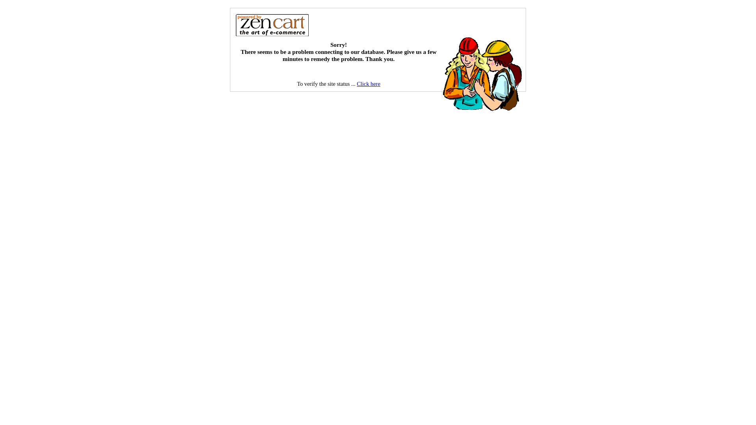 This screenshot has width=756, height=425. Describe the element at coordinates (272, 25) in the screenshot. I see `This Is my store logo. [home link]` at that location.